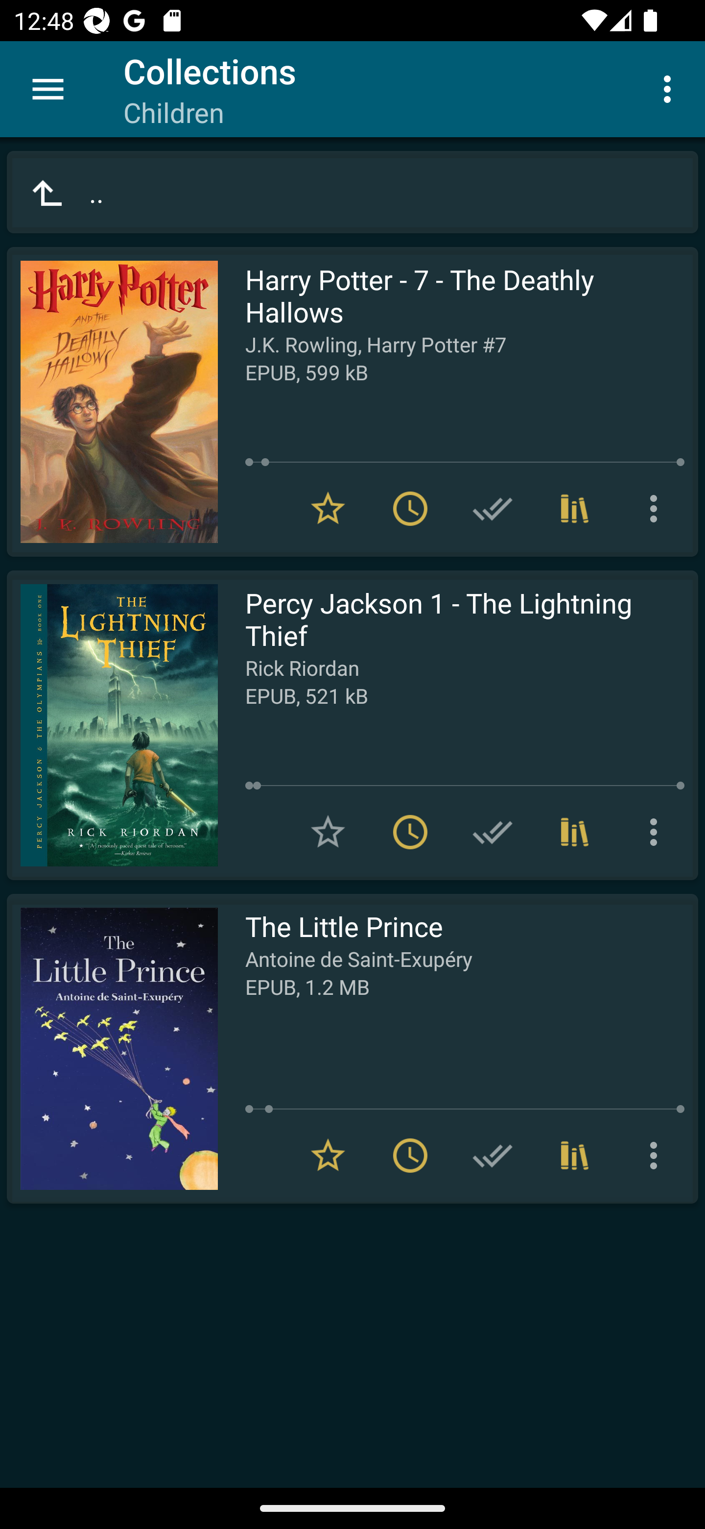 Image resolution: width=705 pixels, height=1529 pixels. Describe the element at coordinates (493, 832) in the screenshot. I see `Add to Have read` at that location.